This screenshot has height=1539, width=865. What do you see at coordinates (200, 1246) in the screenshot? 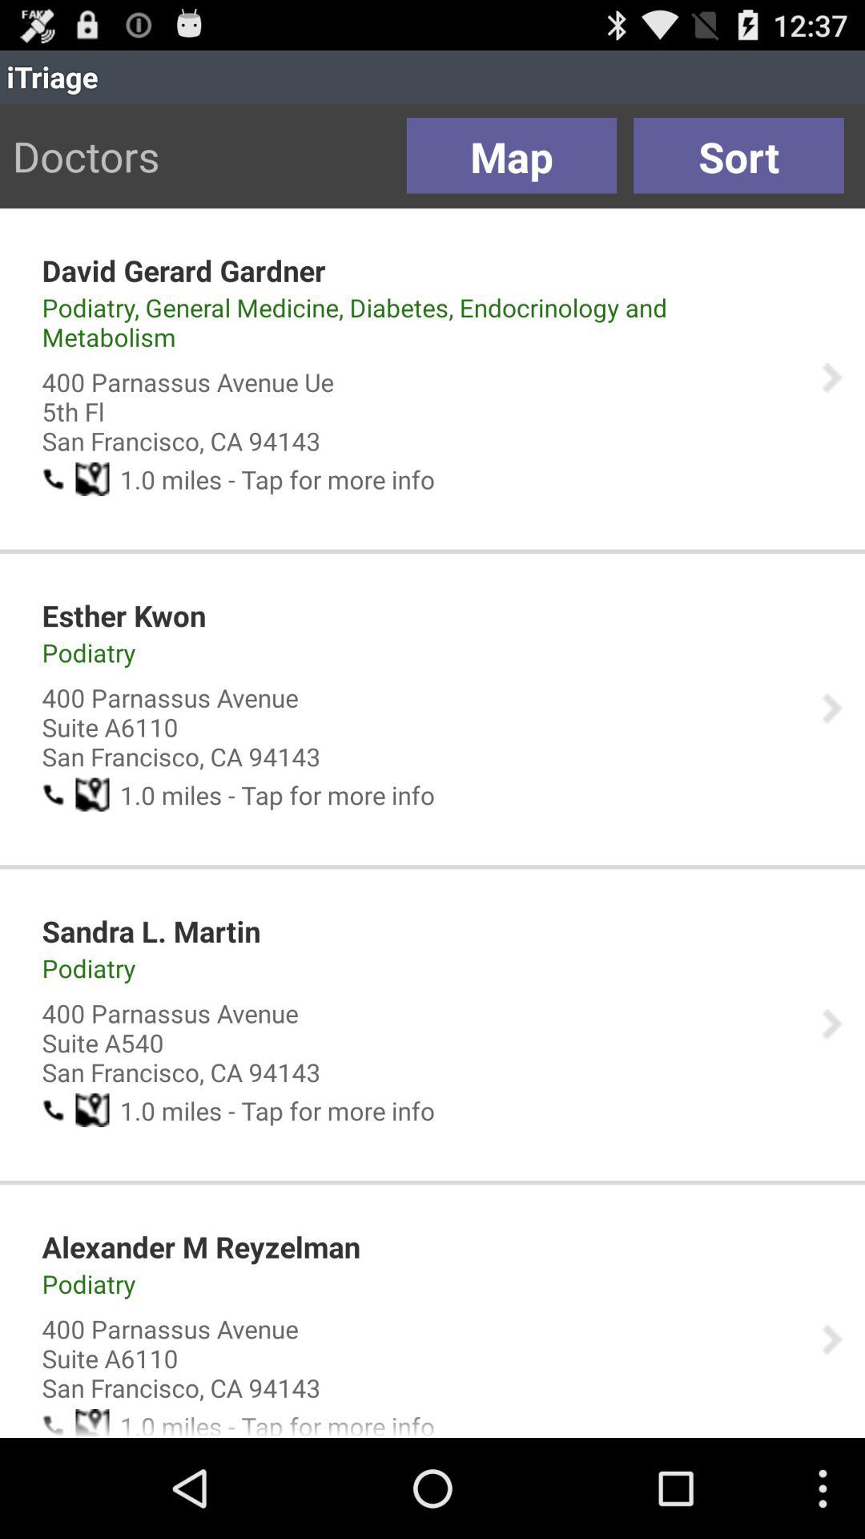
I see `turn on the item below 1.0 icon` at bounding box center [200, 1246].